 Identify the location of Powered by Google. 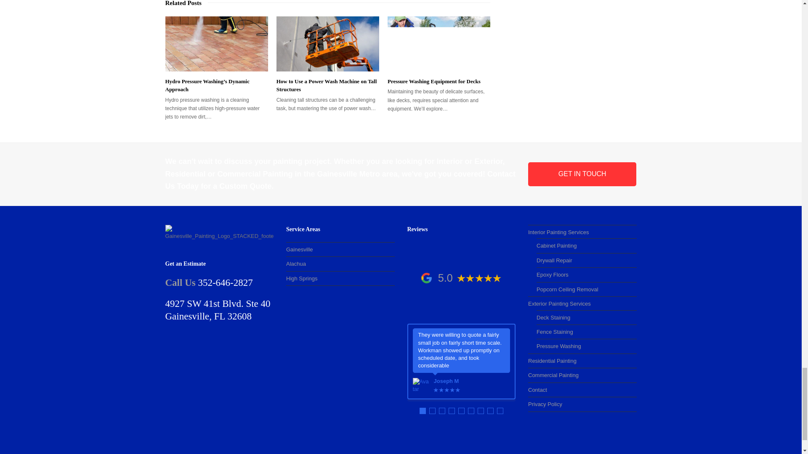
(426, 278).